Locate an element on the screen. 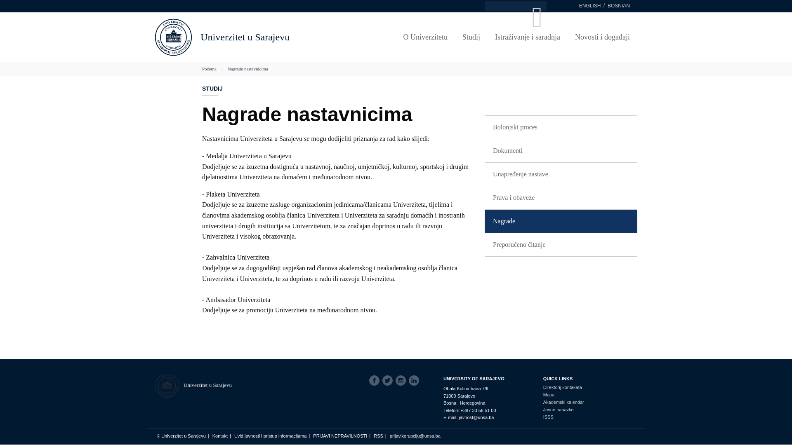  TRAIN is located at coordinates (550, 61).